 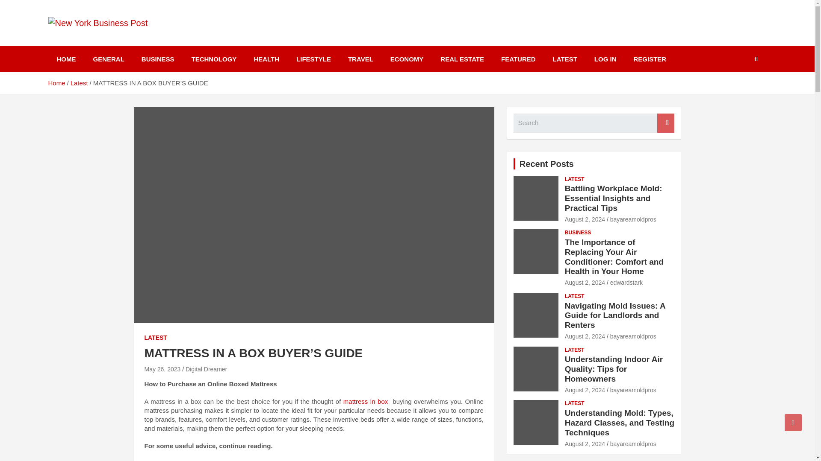 What do you see at coordinates (665, 123) in the screenshot?
I see `Search` at bounding box center [665, 123].